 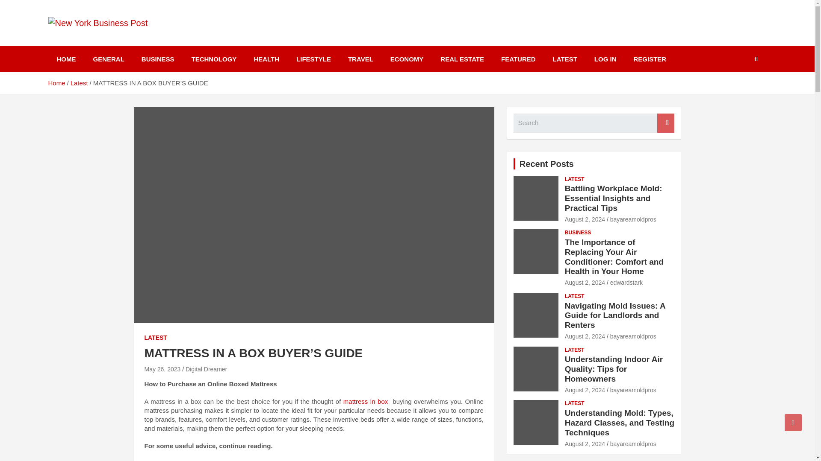 What do you see at coordinates (665, 123) in the screenshot?
I see `Search` at bounding box center [665, 123].